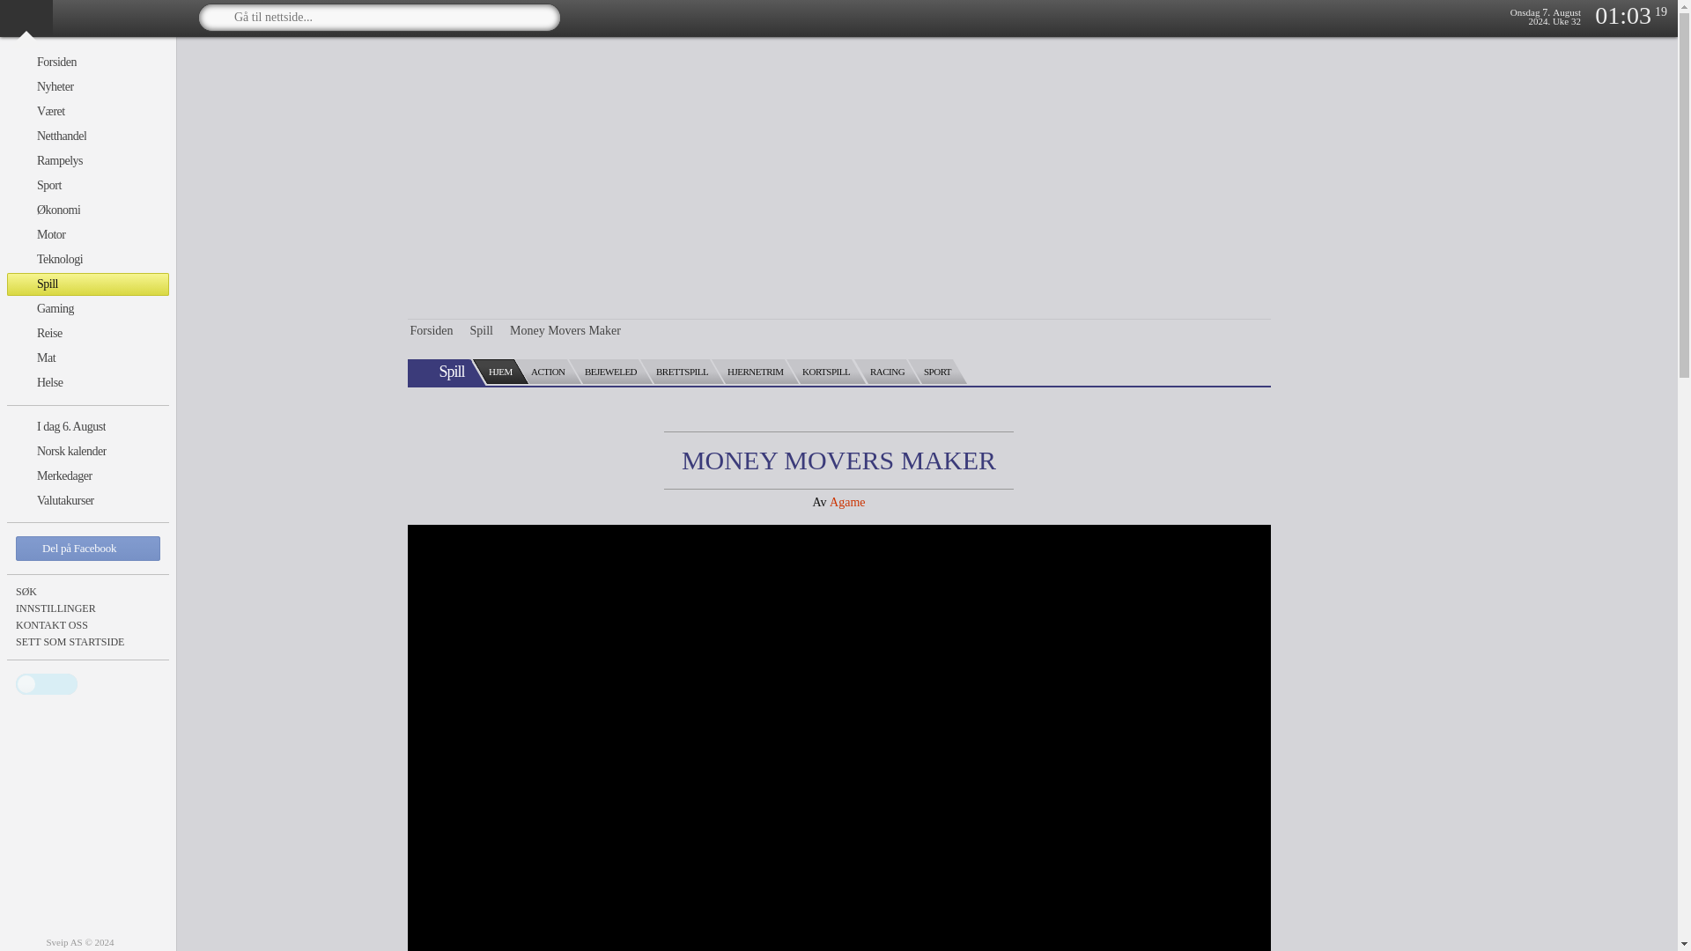 This screenshot has height=951, width=1691. What do you see at coordinates (88, 476) in the screenshot?
I see `Merkedager` at bounding box center [88, 476].